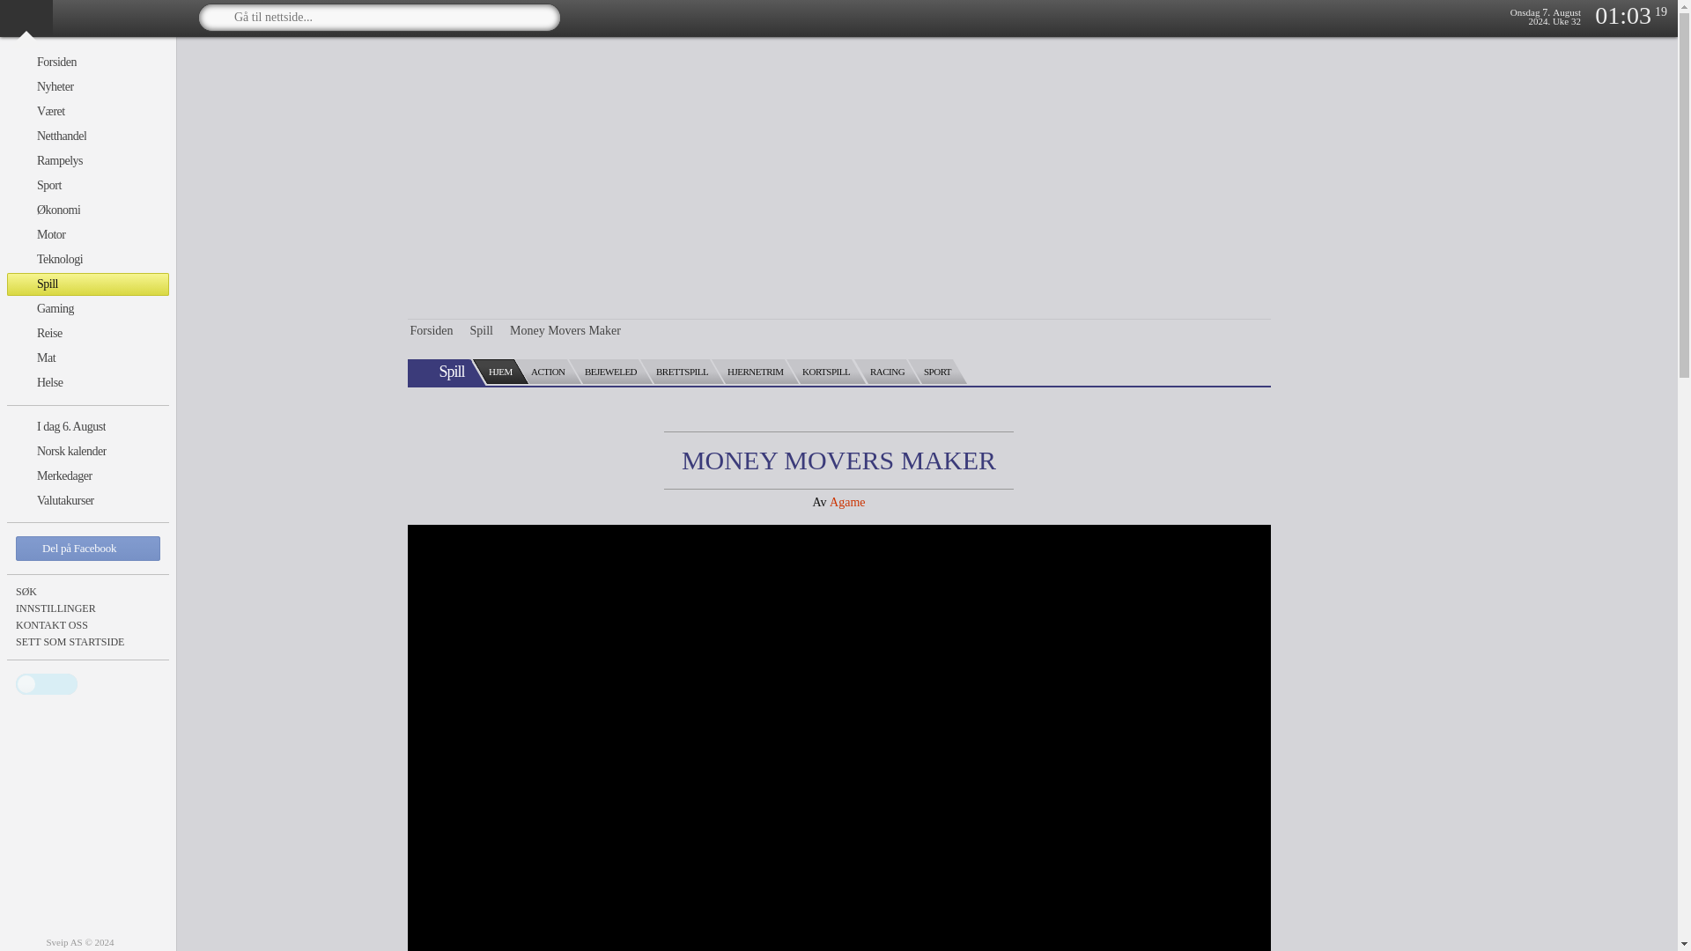 This screenshot has height=951, width=1691. What do you see at coordinates (88, 476) in the screenshot?
I see `Merkedager` at bounding box center [88, 476].